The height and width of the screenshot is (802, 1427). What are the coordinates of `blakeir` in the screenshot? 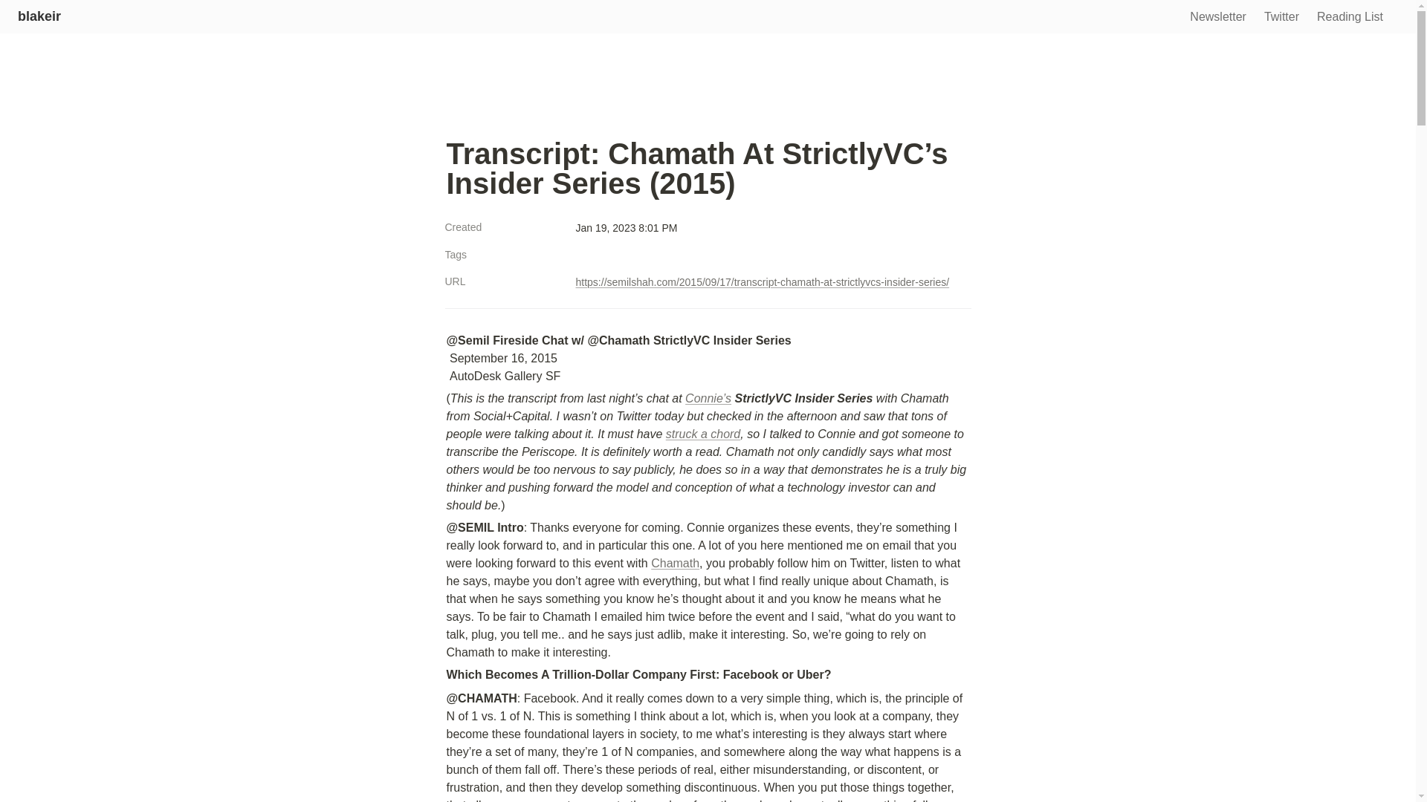 It's located at (39, 16).